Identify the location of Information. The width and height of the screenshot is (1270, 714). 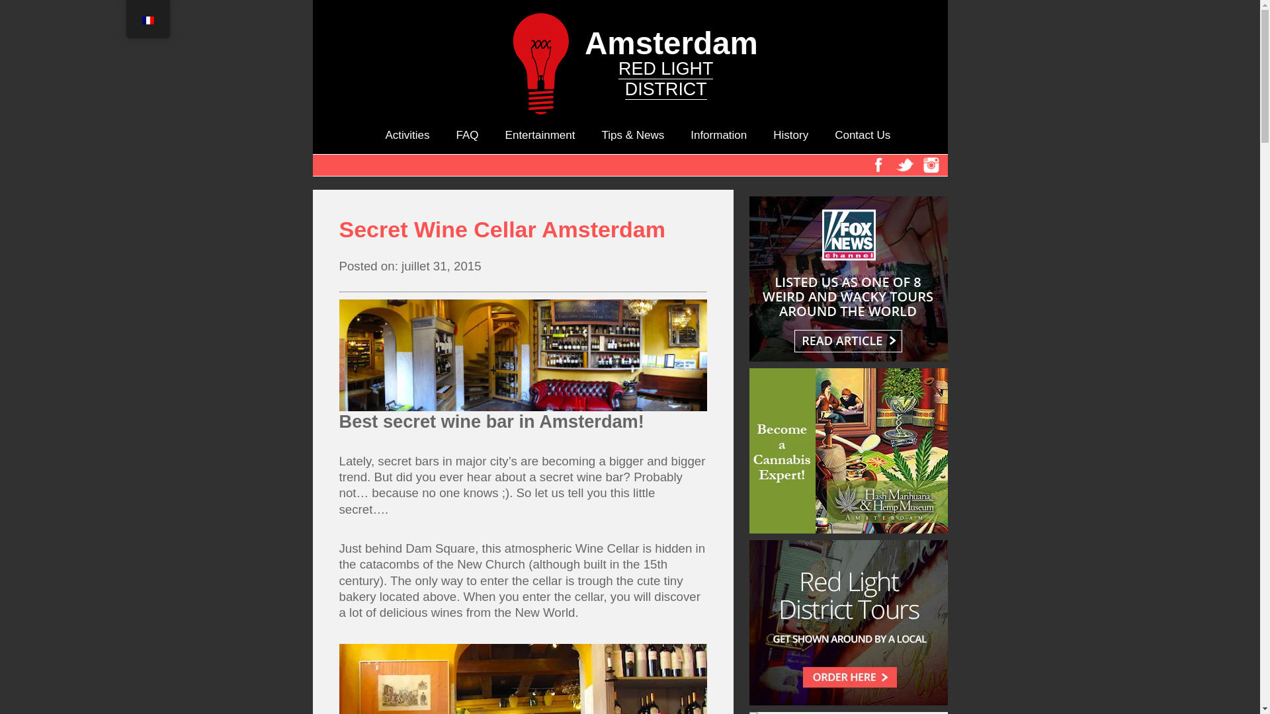
(467, 135).